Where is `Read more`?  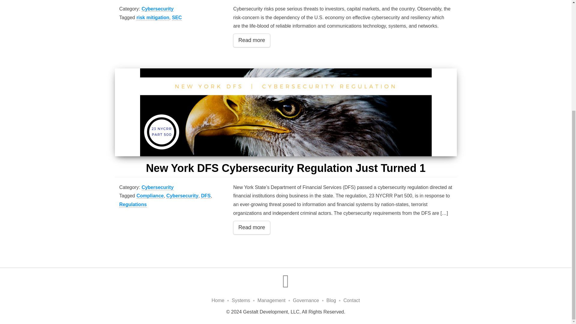
Read more is located at coordinates (251, 227).